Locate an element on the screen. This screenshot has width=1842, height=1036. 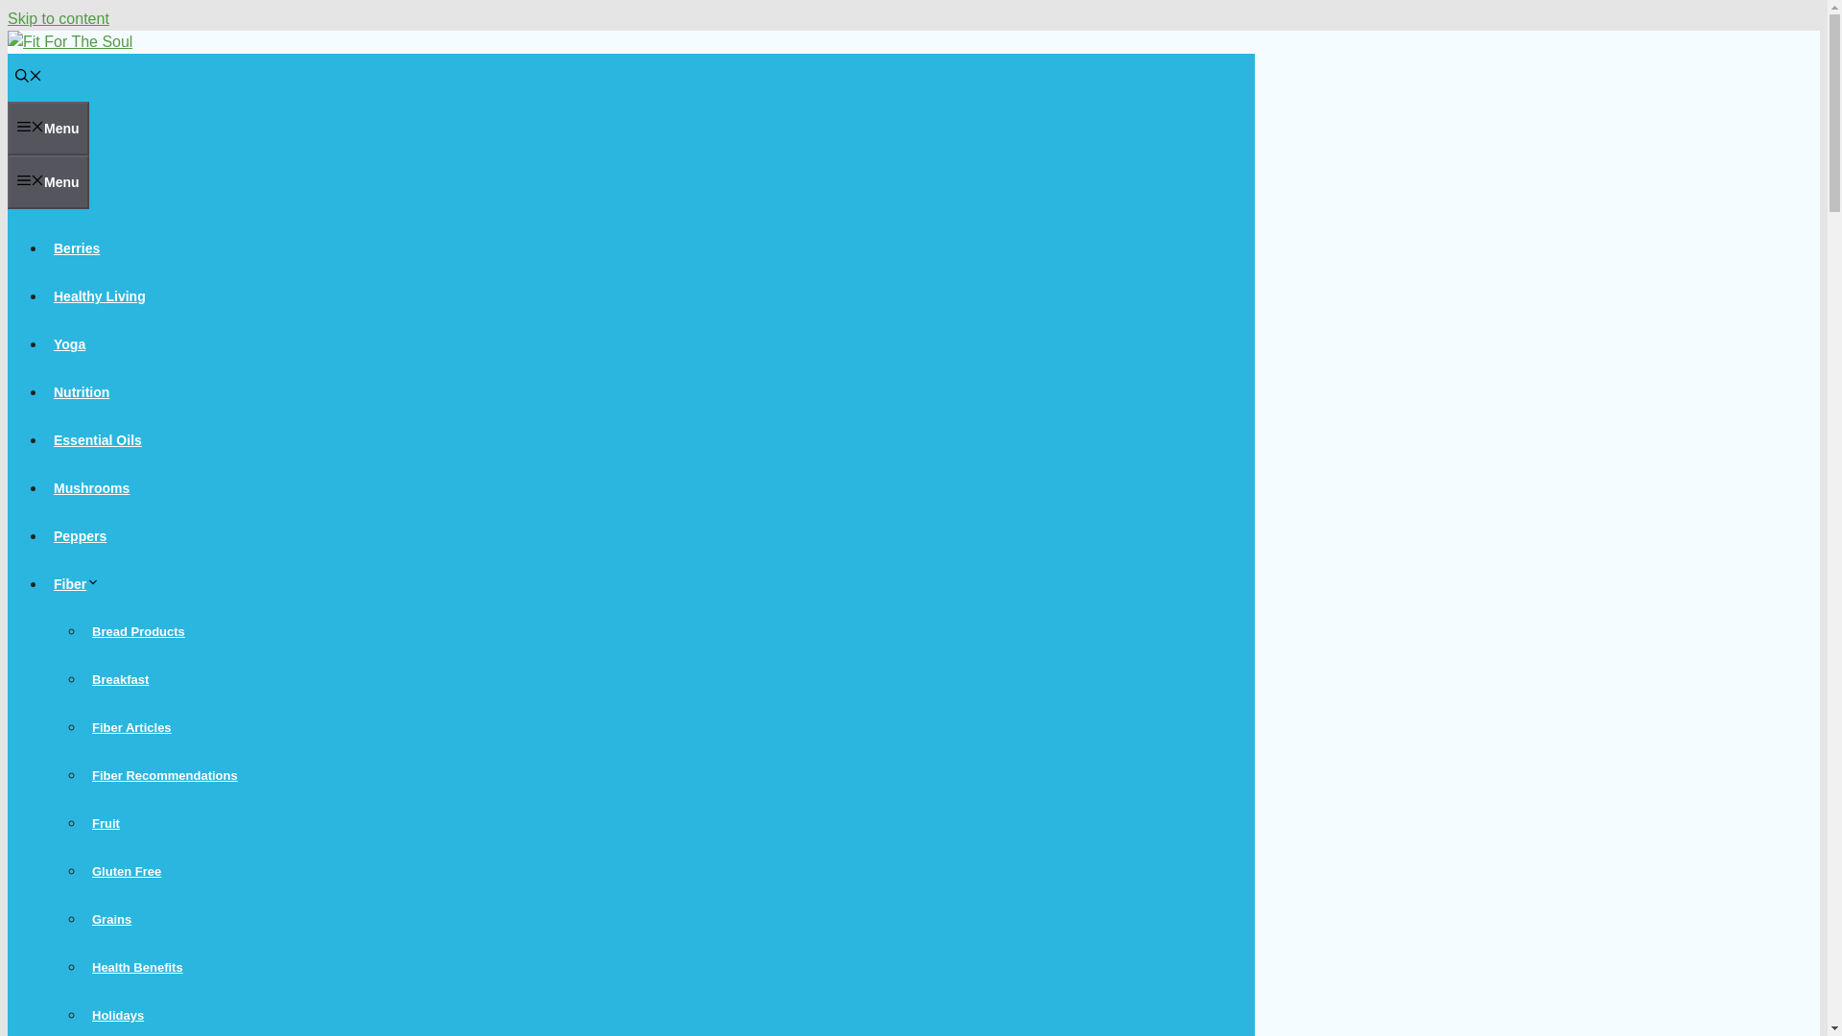
Holidays is located at coordinates (117, 1015).